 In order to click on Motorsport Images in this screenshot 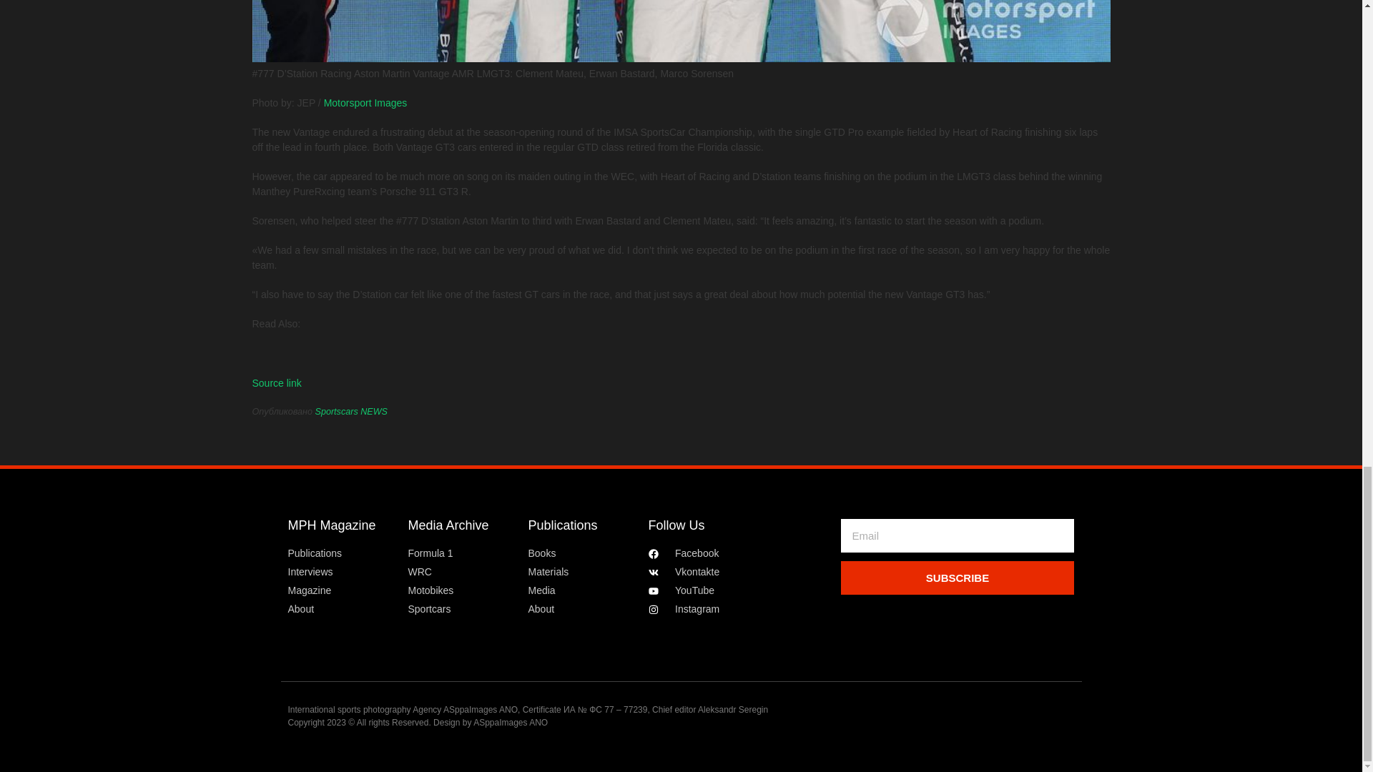, I will do `click(366, 103)`.